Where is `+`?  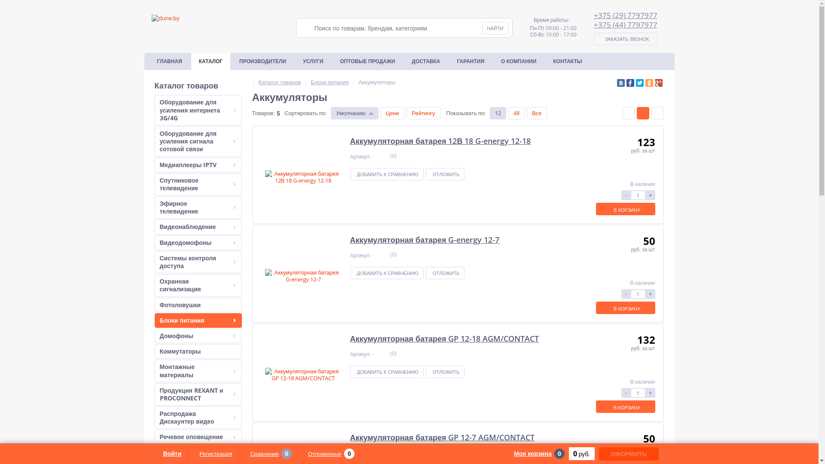
+ is located at coordinates (650, 393).